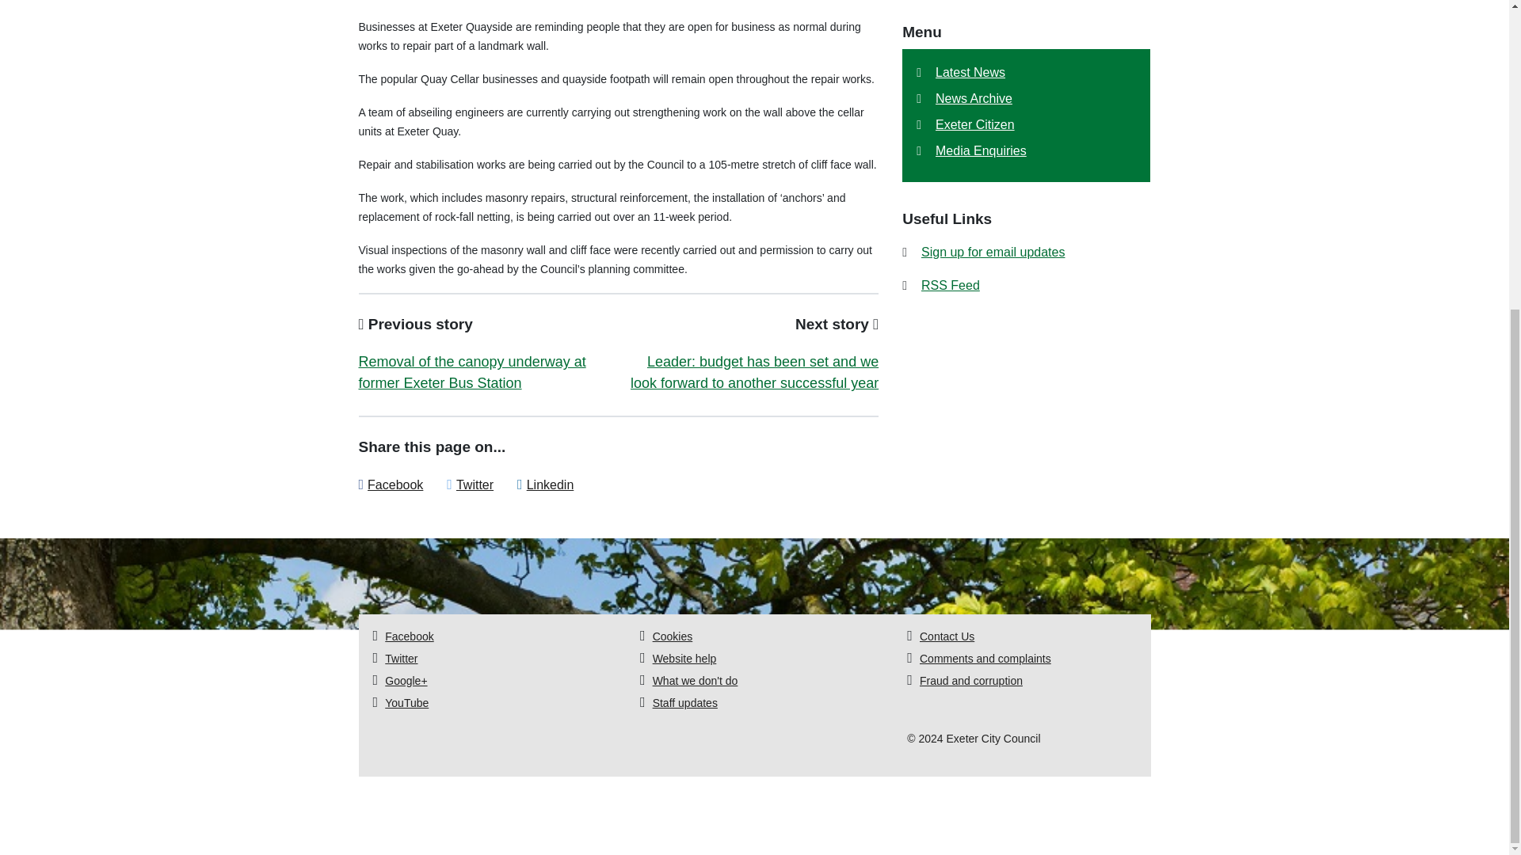  What do you see at coordinates (406, 703) in the screenshot?
I see `YouTube` at bounding box center [406, 703].